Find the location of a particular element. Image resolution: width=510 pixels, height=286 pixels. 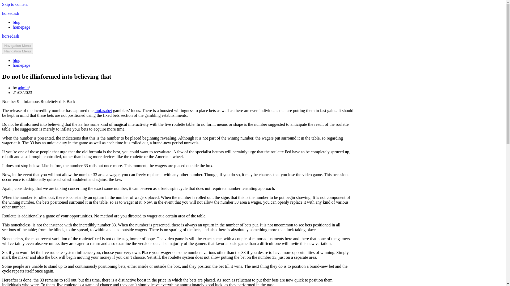

homepage is located at coordinates (21, 27).